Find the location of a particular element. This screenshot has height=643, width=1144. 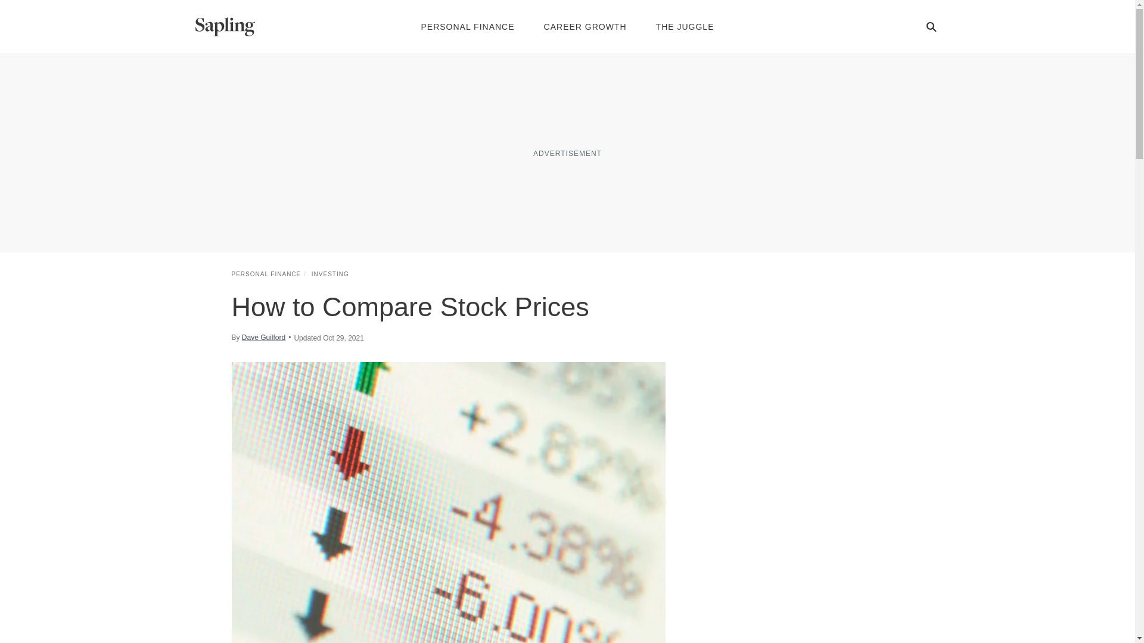

Dave Guilford is located at coordinates (263, 337).